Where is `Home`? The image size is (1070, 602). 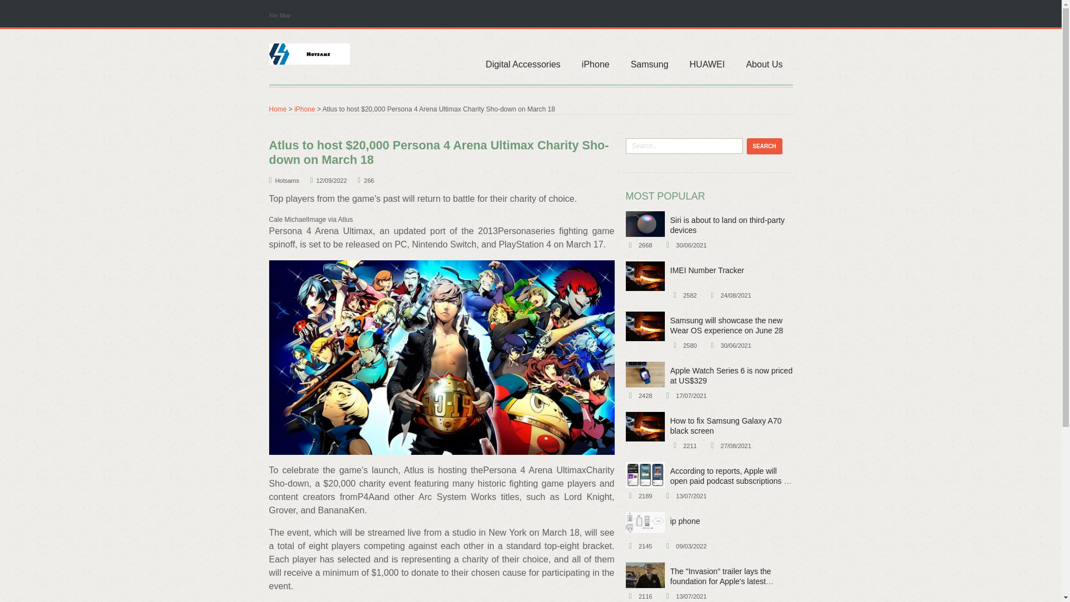
Home is located at coordinates (278, 109).